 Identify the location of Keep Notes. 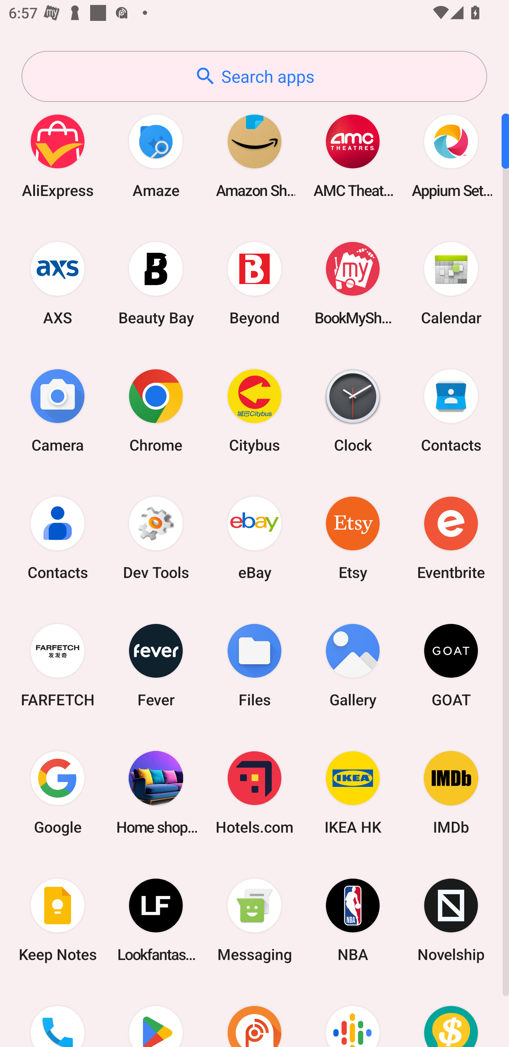
(58, 920).